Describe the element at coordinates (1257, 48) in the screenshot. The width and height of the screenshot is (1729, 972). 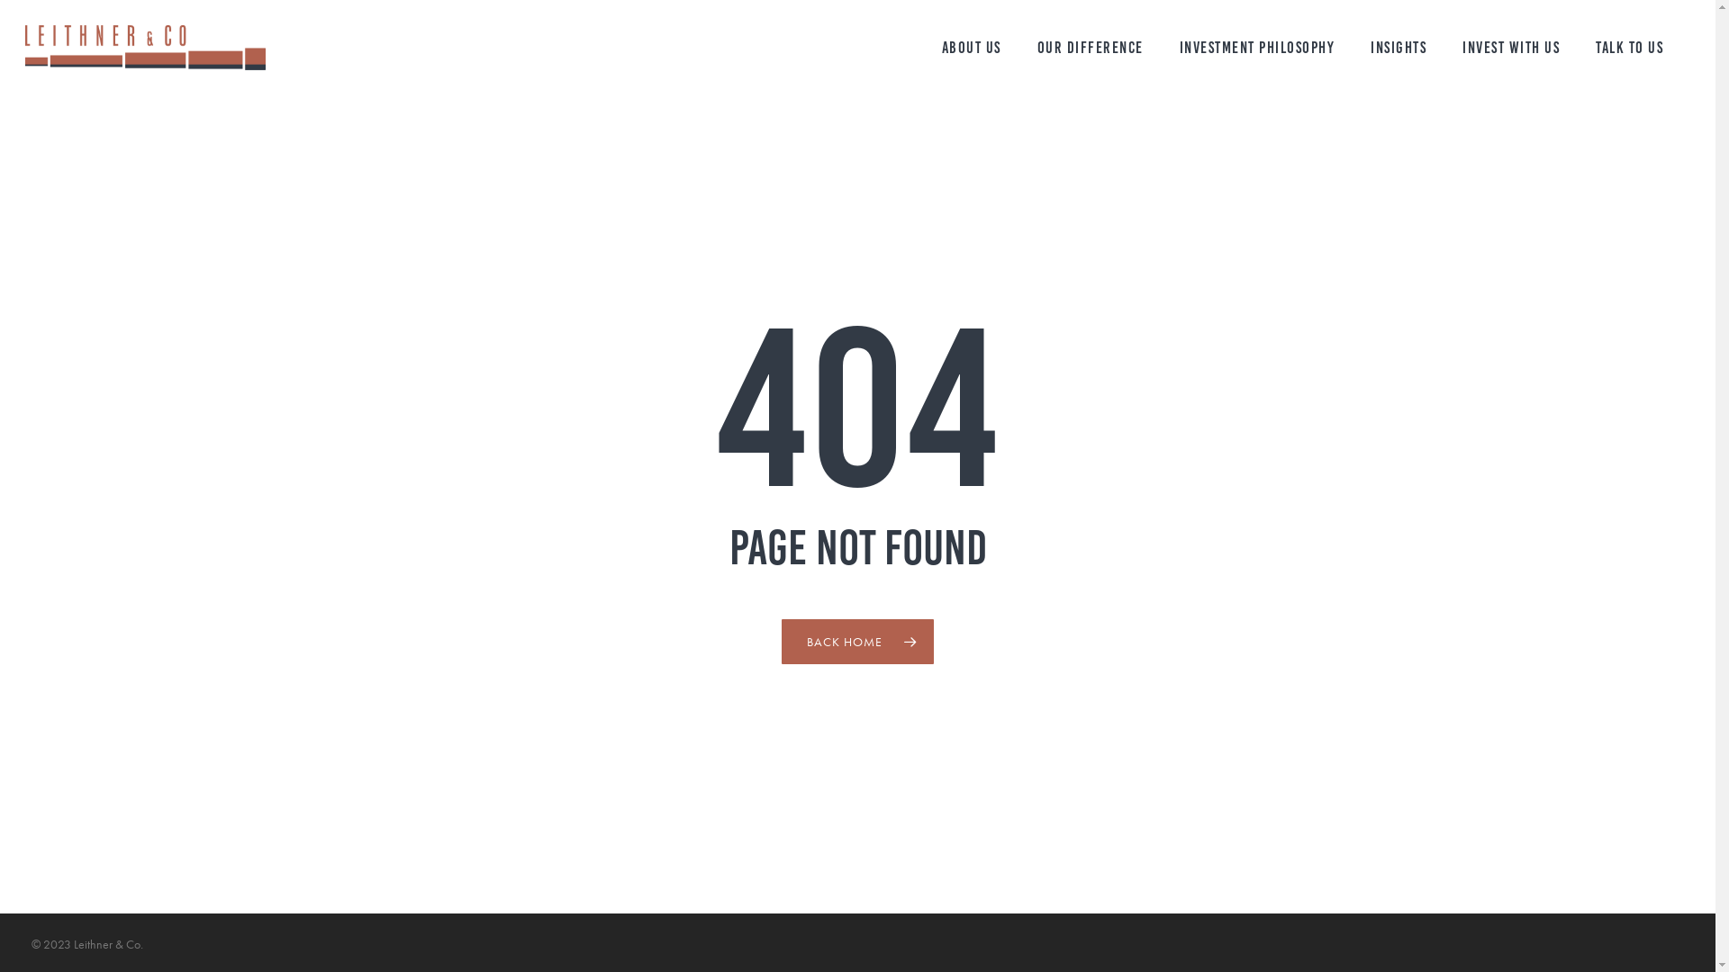
I see `INVESTMENT PHILOSOPHY` at that location.